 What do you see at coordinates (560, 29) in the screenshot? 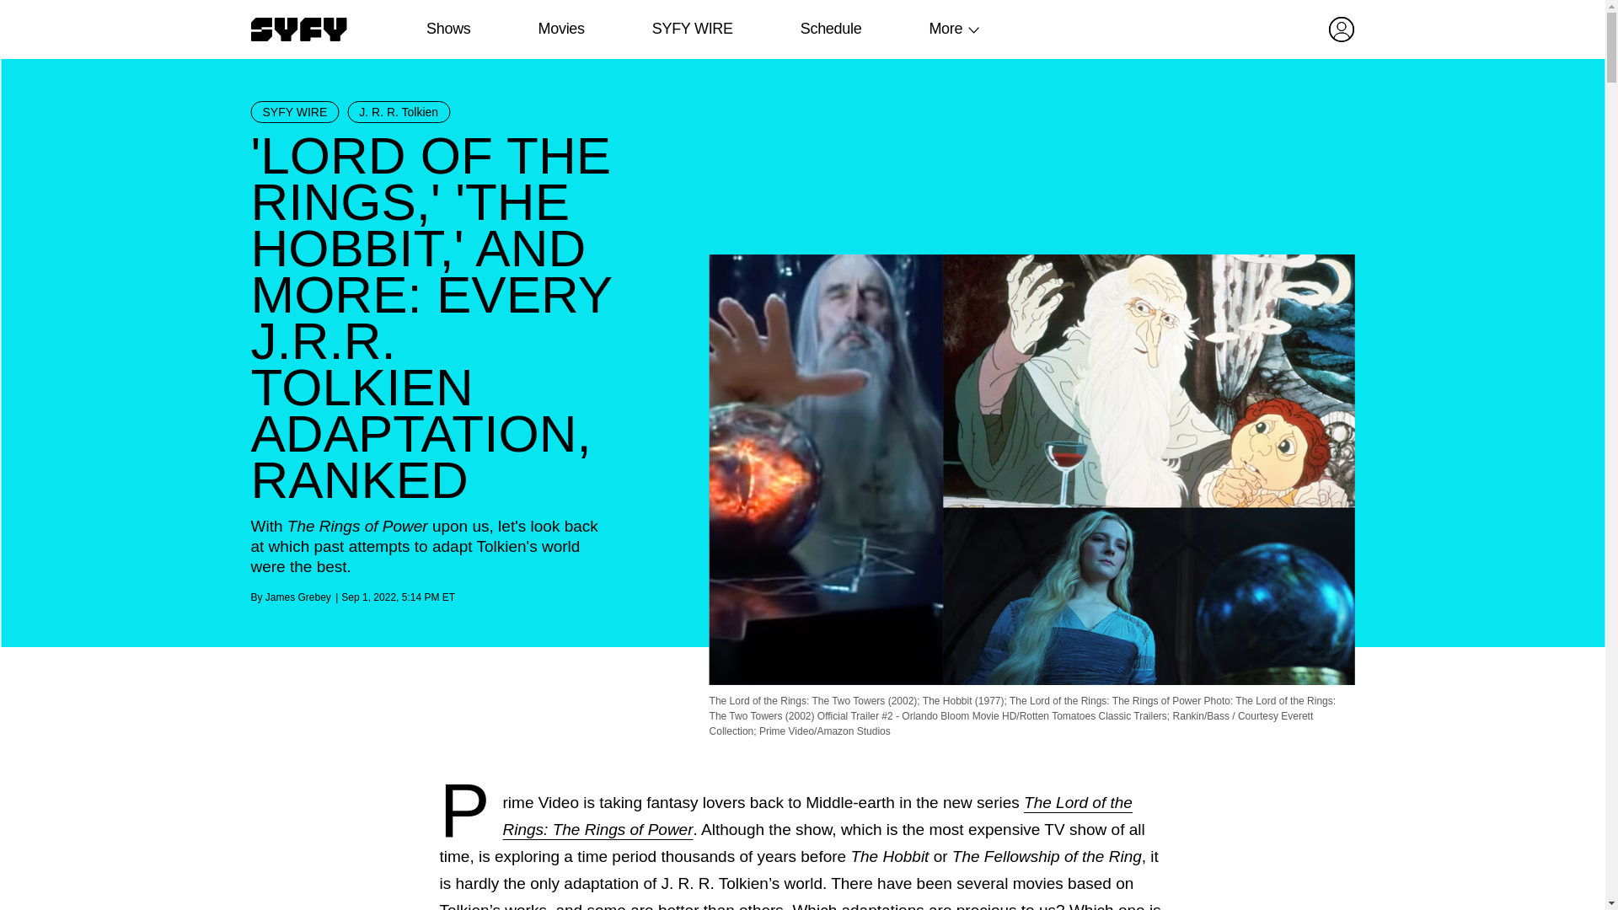
I see `Movies` at bounding box center [560, 29].